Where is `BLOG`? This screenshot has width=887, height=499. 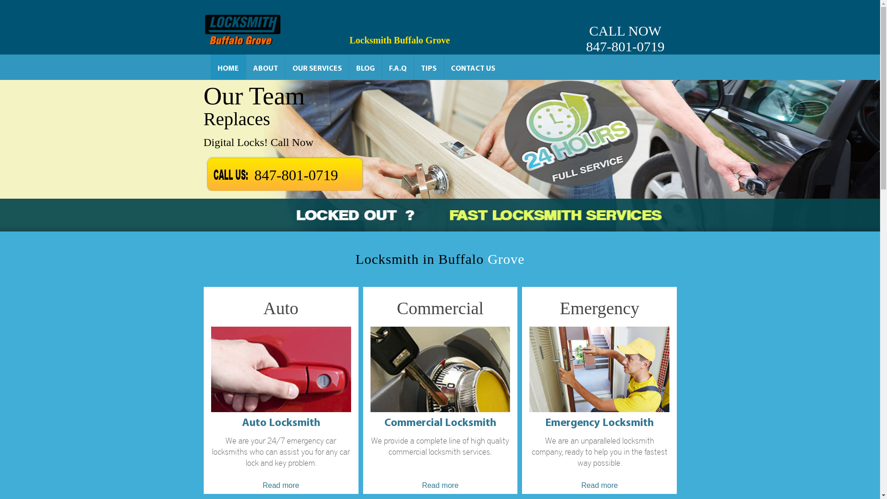
BLOG is located at coordinates (365, 67).